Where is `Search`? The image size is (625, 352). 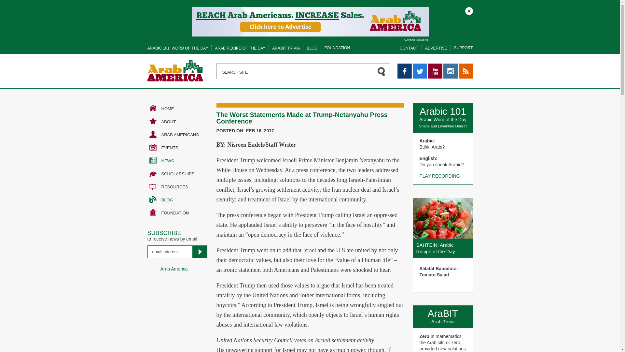
Search is located at coordinates (16, 7).